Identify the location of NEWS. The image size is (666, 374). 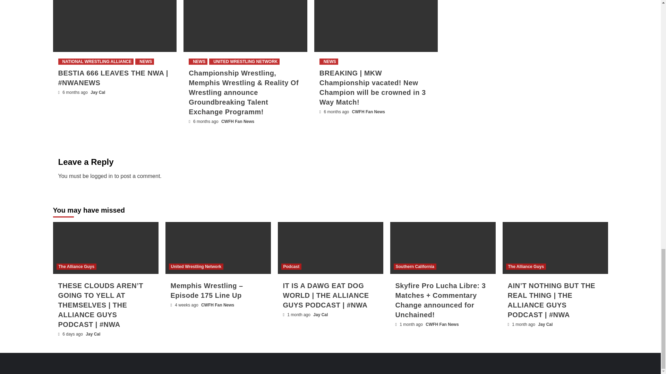
(198, 61).